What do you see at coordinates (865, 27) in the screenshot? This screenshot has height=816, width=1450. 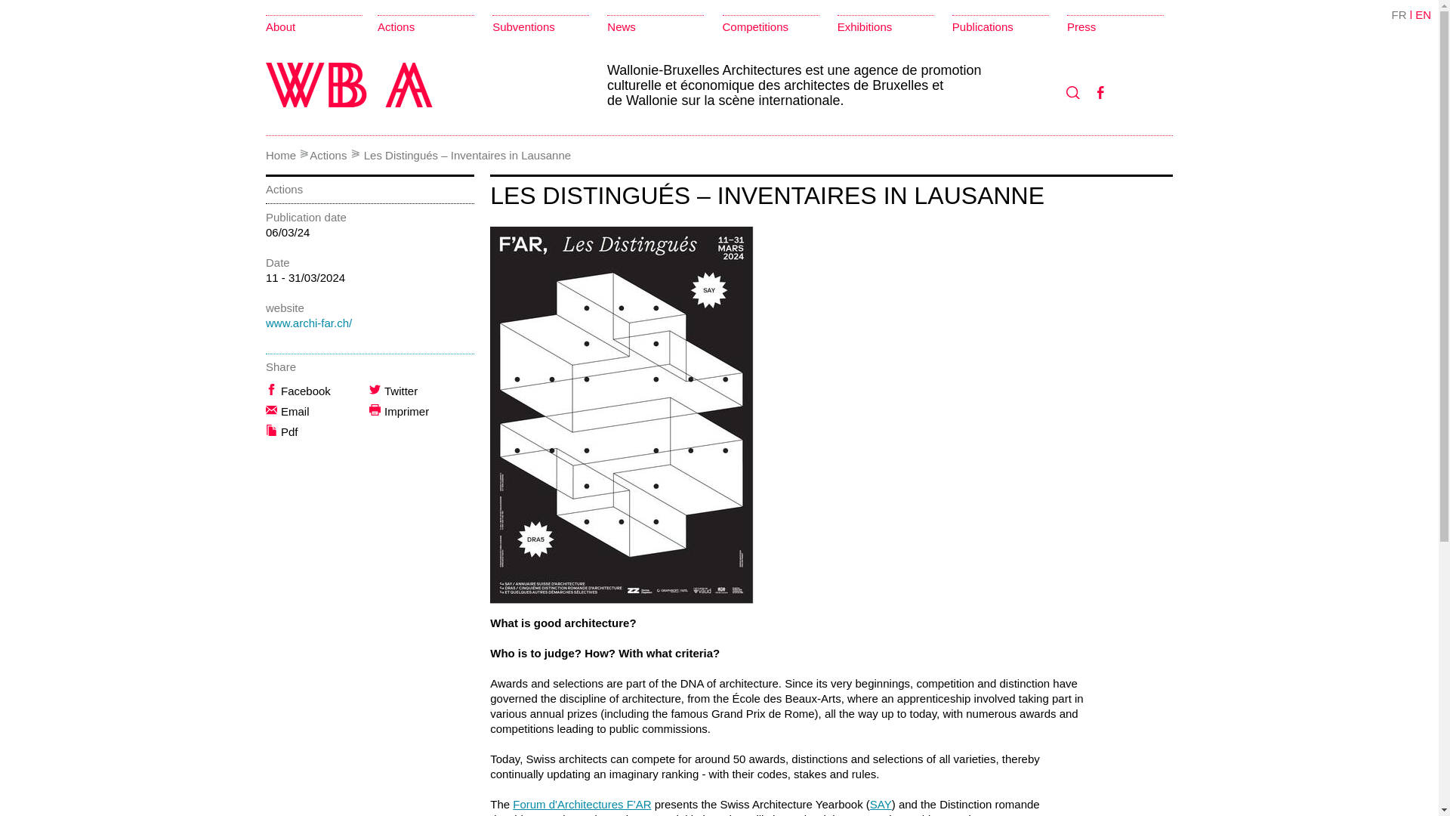 I see `Exhibitions` at bounding box center [865, 27].